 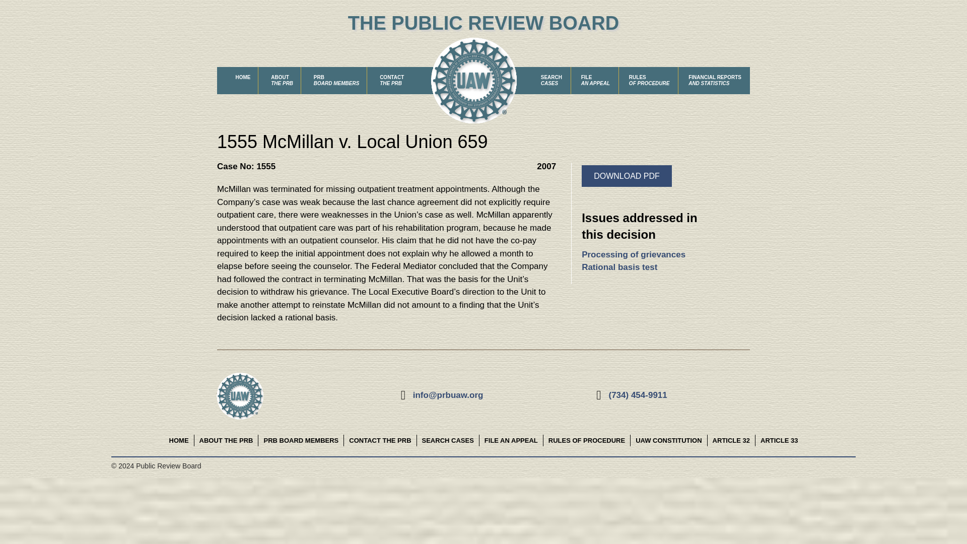 What do you see at coordinates (634, 254) in the screenshot?
I see `HOME` at bounding box center [634, 254].